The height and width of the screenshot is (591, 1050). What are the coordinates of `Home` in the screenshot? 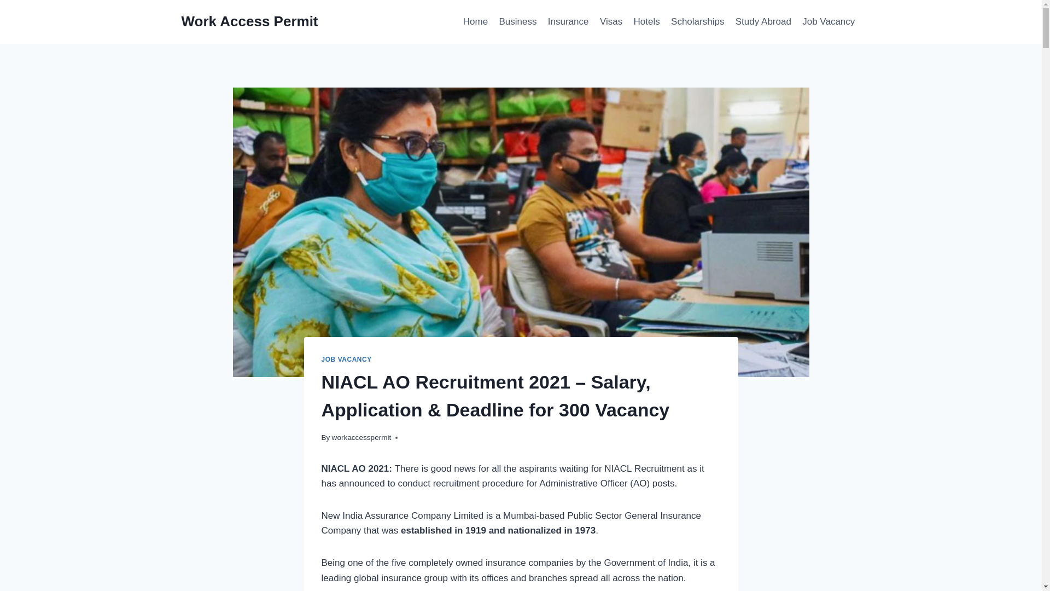 It's located at (476, 22).